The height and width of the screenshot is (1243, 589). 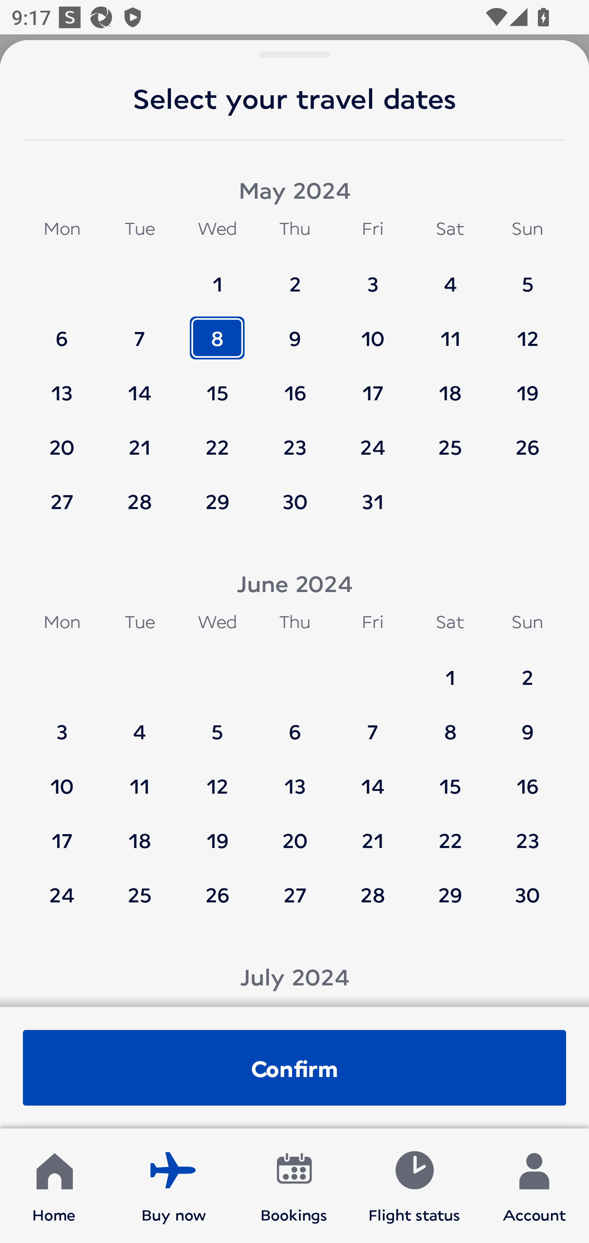 I want to click on 26, so click(x=527, y=440).